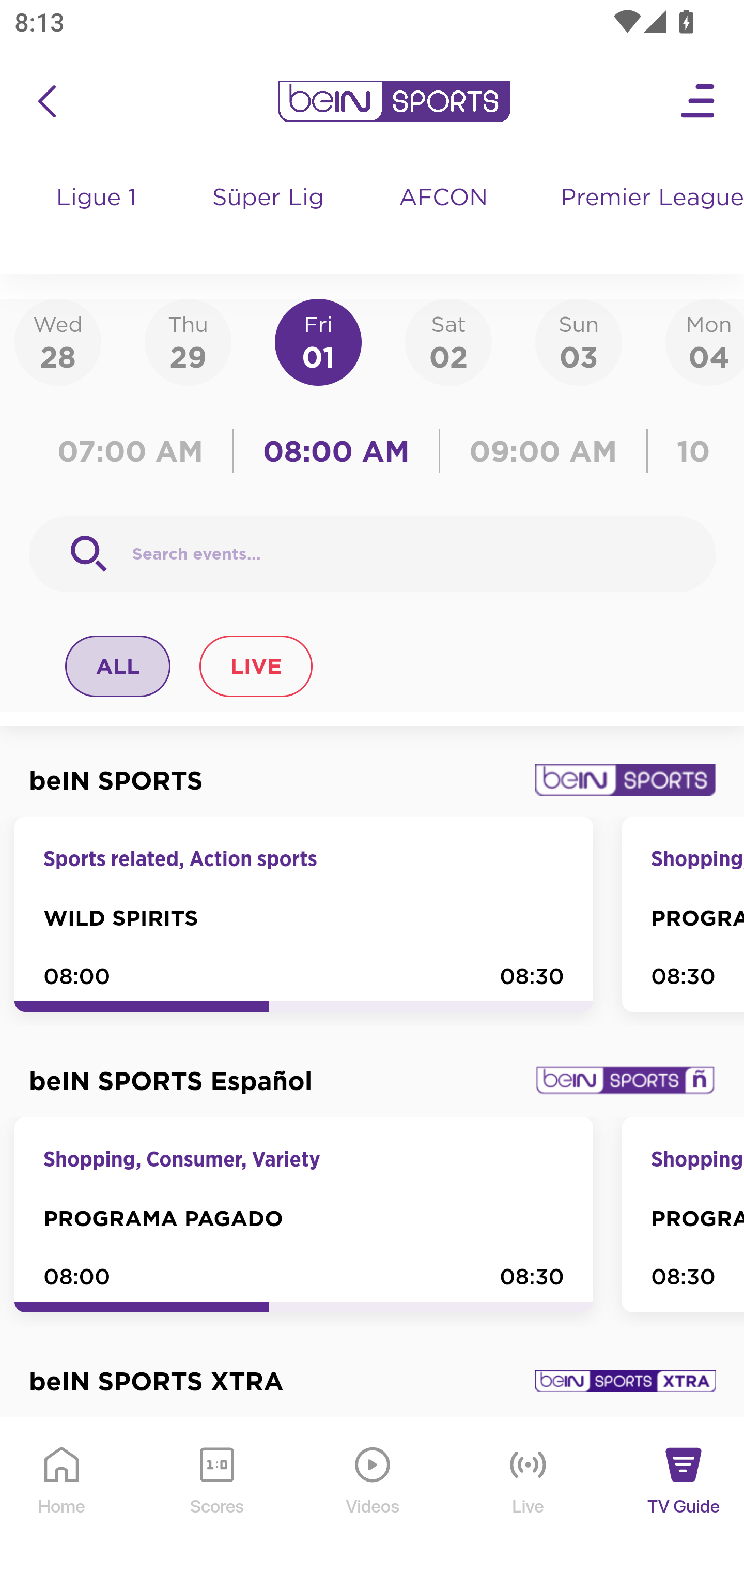 The image size is (744, 1572). I want to click on en-us?platform=mobile_android bein logo, so click(394, 101).